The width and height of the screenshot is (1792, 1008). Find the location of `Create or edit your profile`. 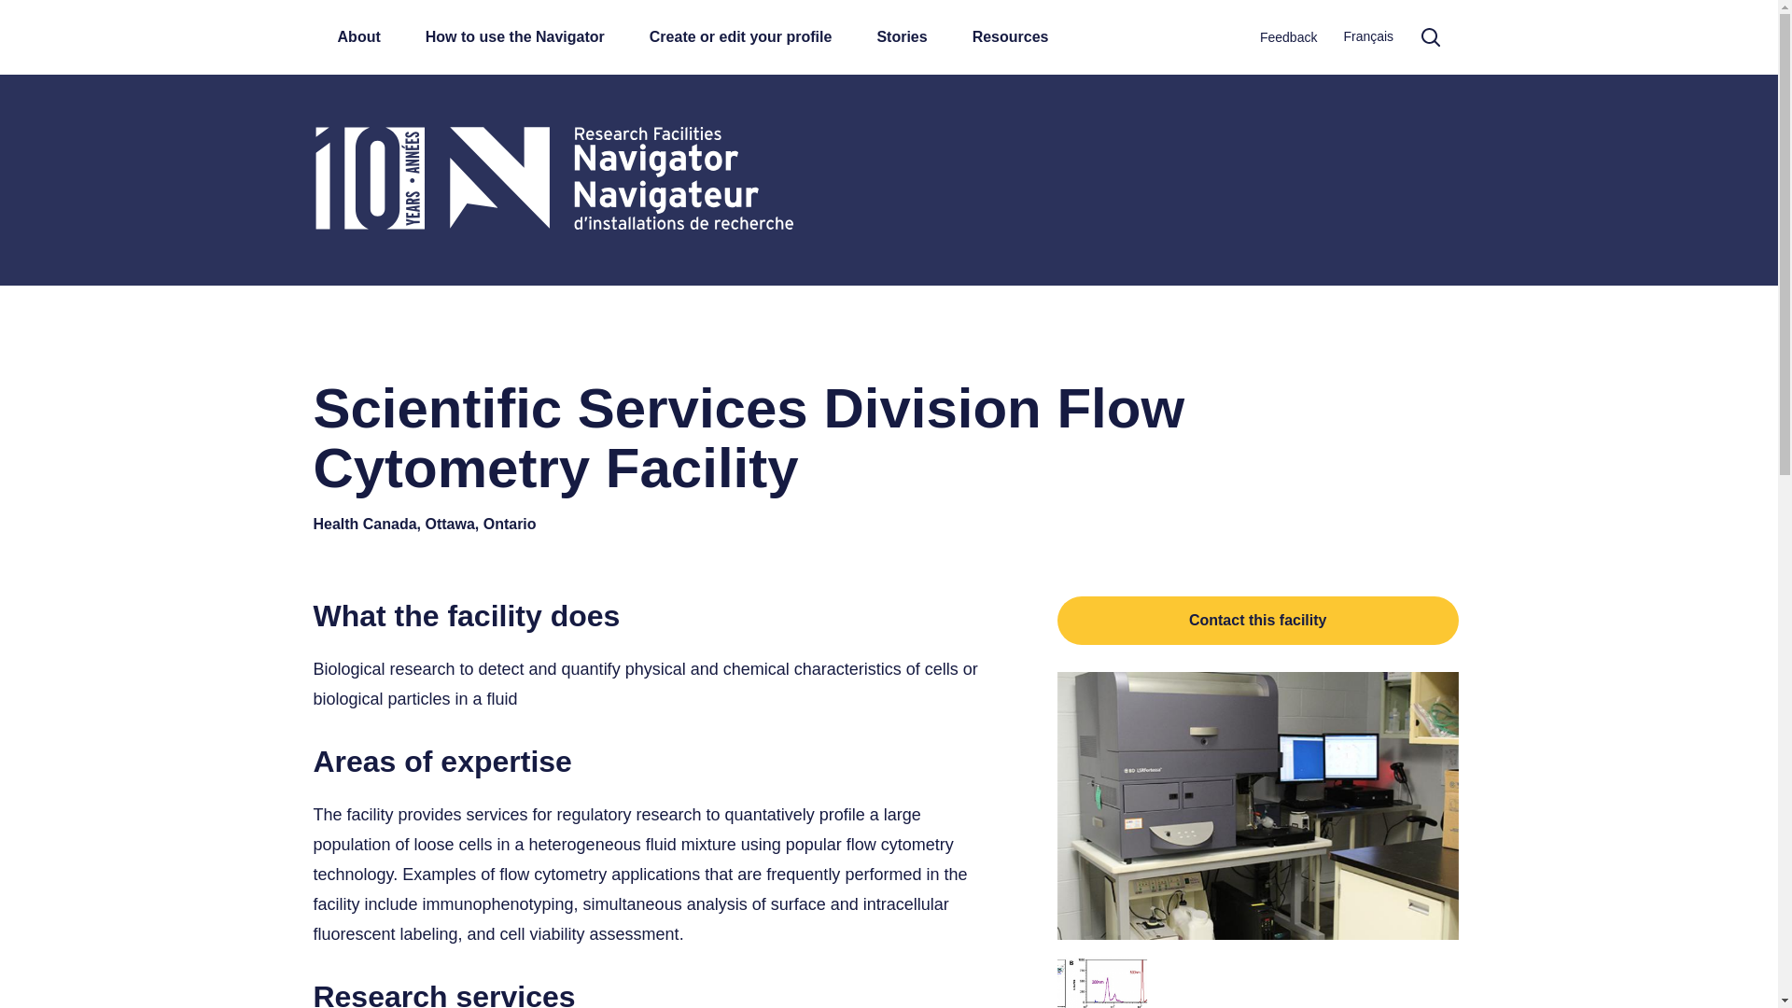

Create or edit your profile is located at coordinates (741, 37).